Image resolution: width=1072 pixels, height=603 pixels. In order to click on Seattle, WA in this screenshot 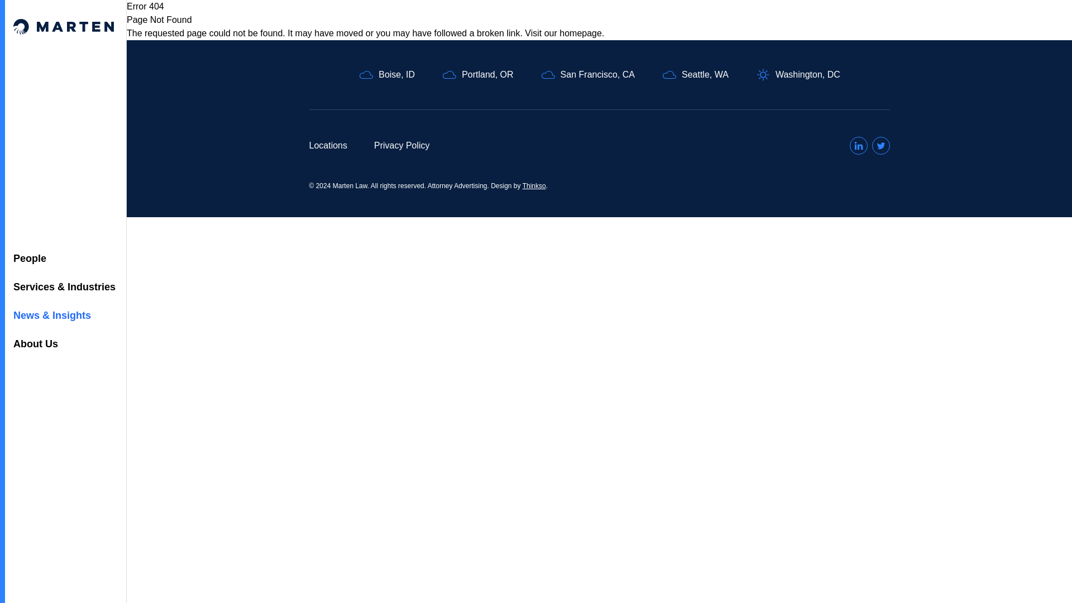, I will do `click(695, 74)`.